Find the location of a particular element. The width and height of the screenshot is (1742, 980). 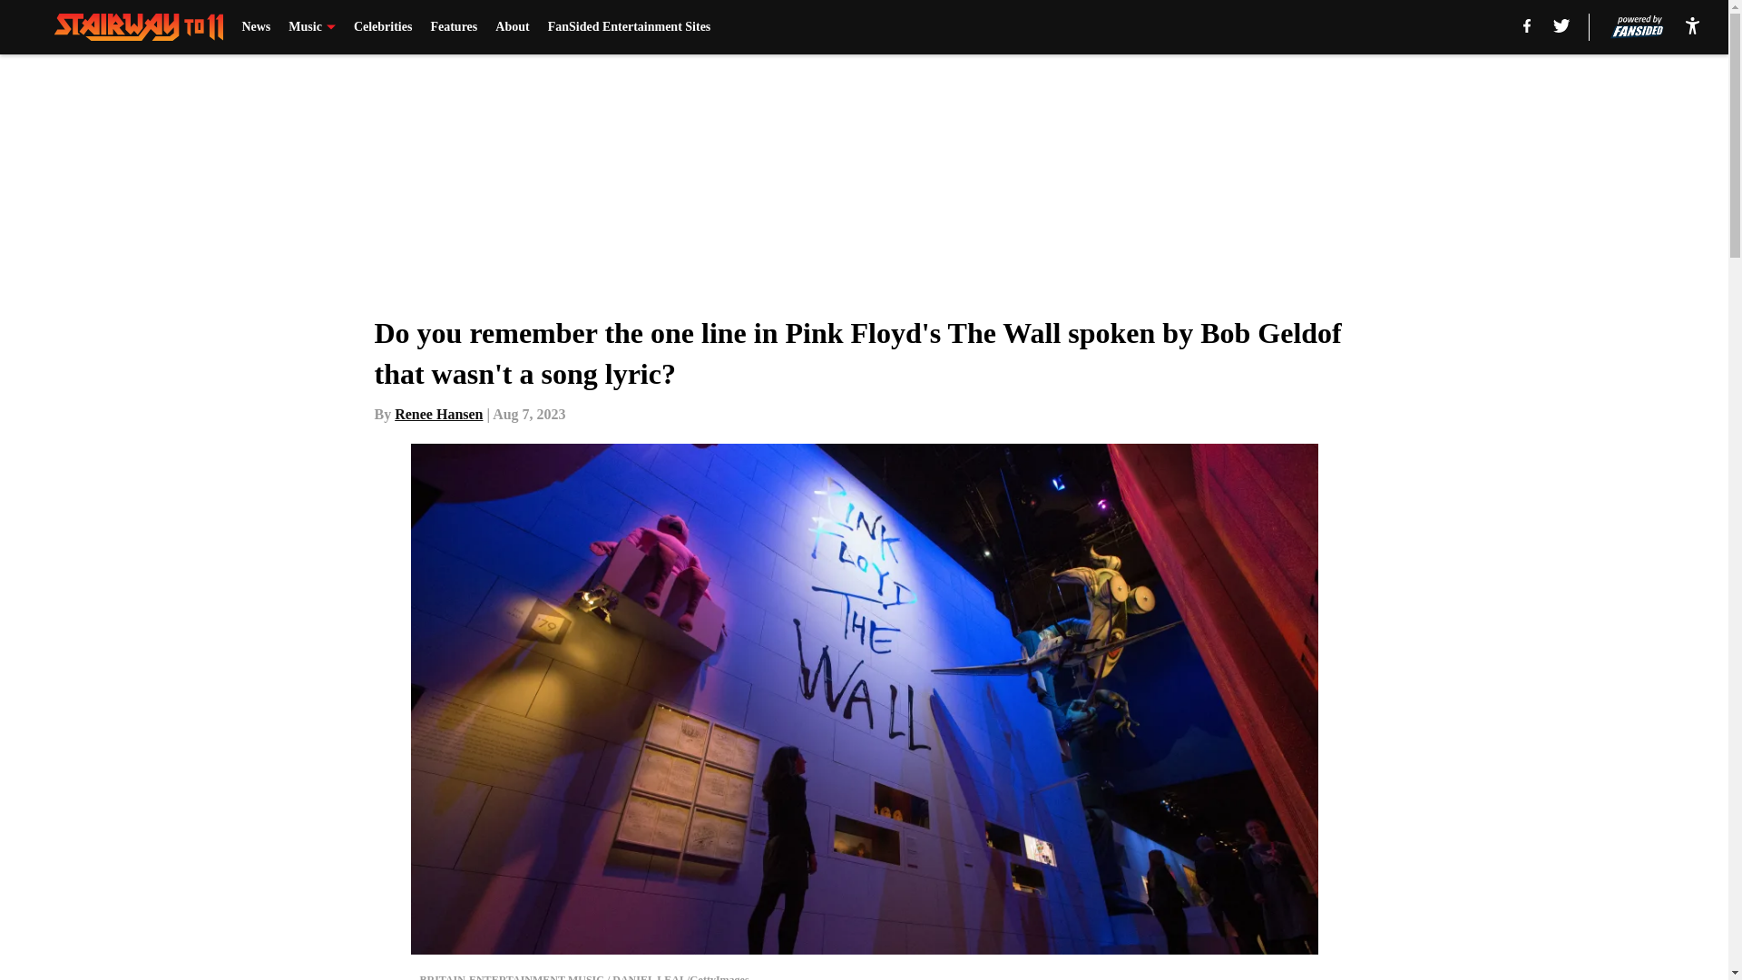

About is located at coordinates (512, 27).